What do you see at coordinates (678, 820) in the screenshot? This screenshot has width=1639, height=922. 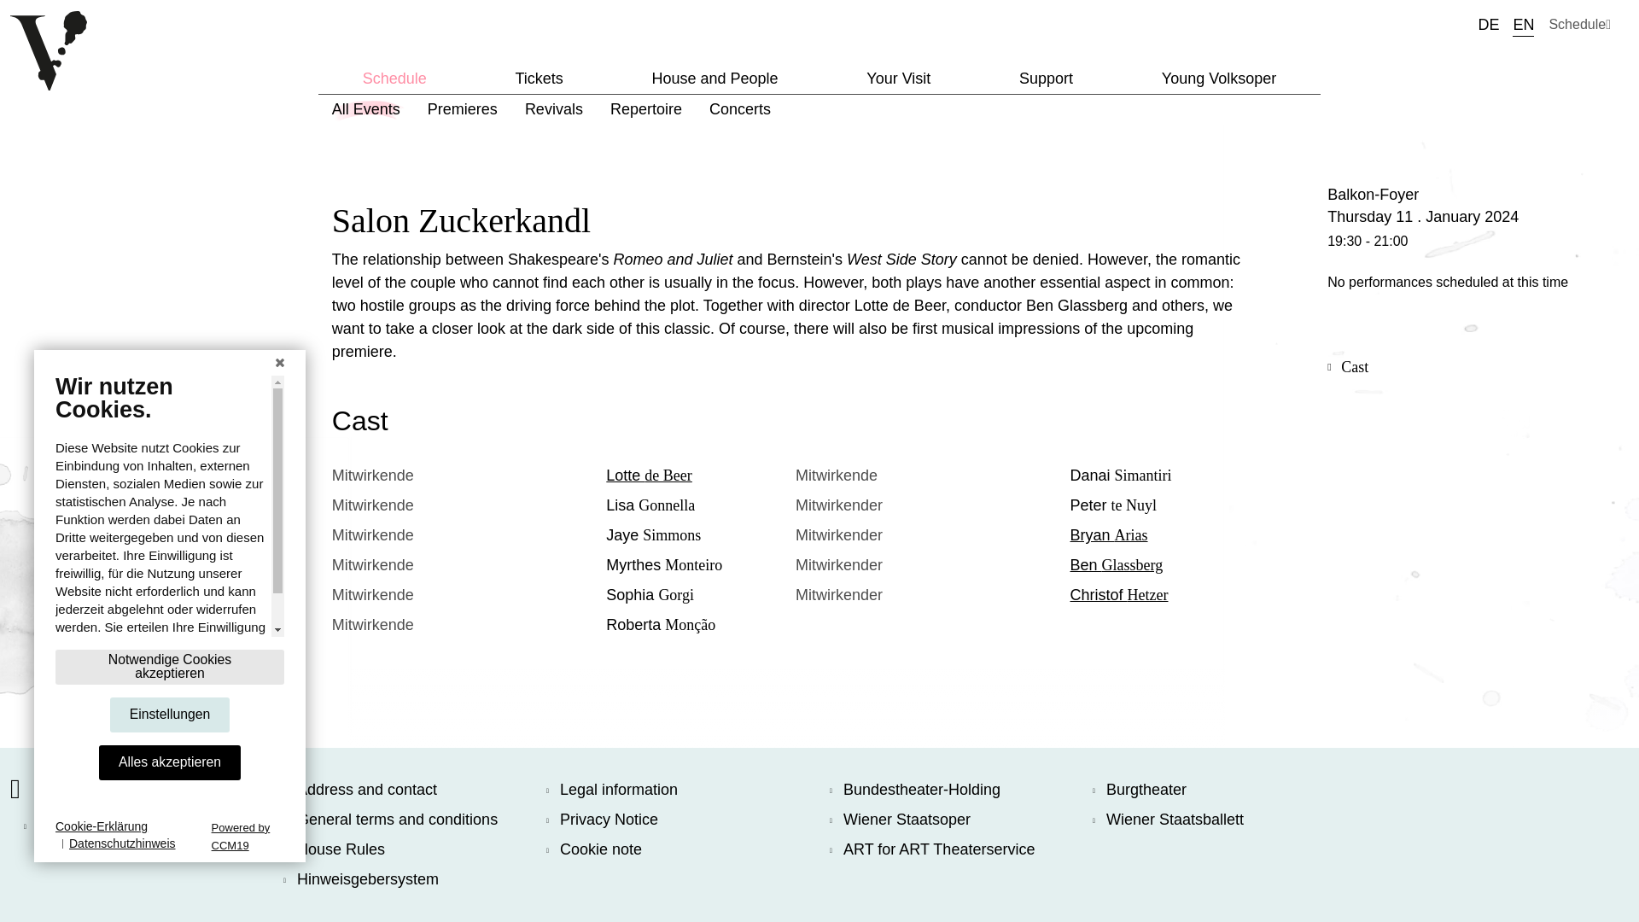 I see `Privacy Notice` at bounding box center [678, 820].